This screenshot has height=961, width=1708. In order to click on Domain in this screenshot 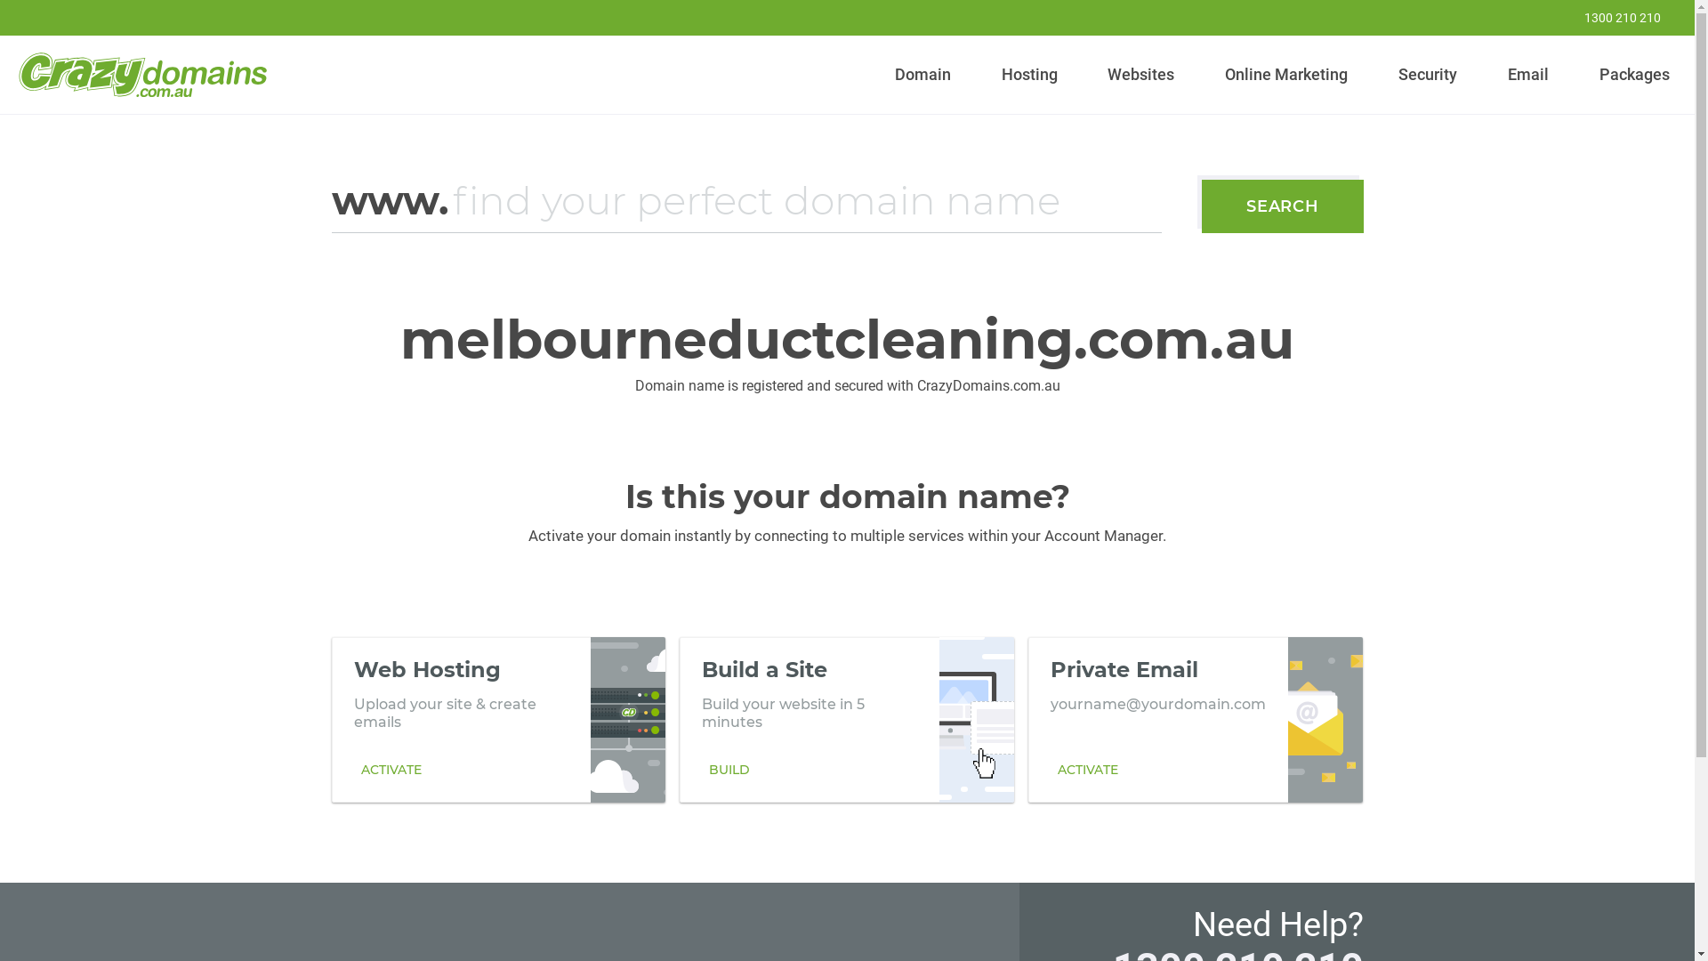, I will do `click(923, 75)`.